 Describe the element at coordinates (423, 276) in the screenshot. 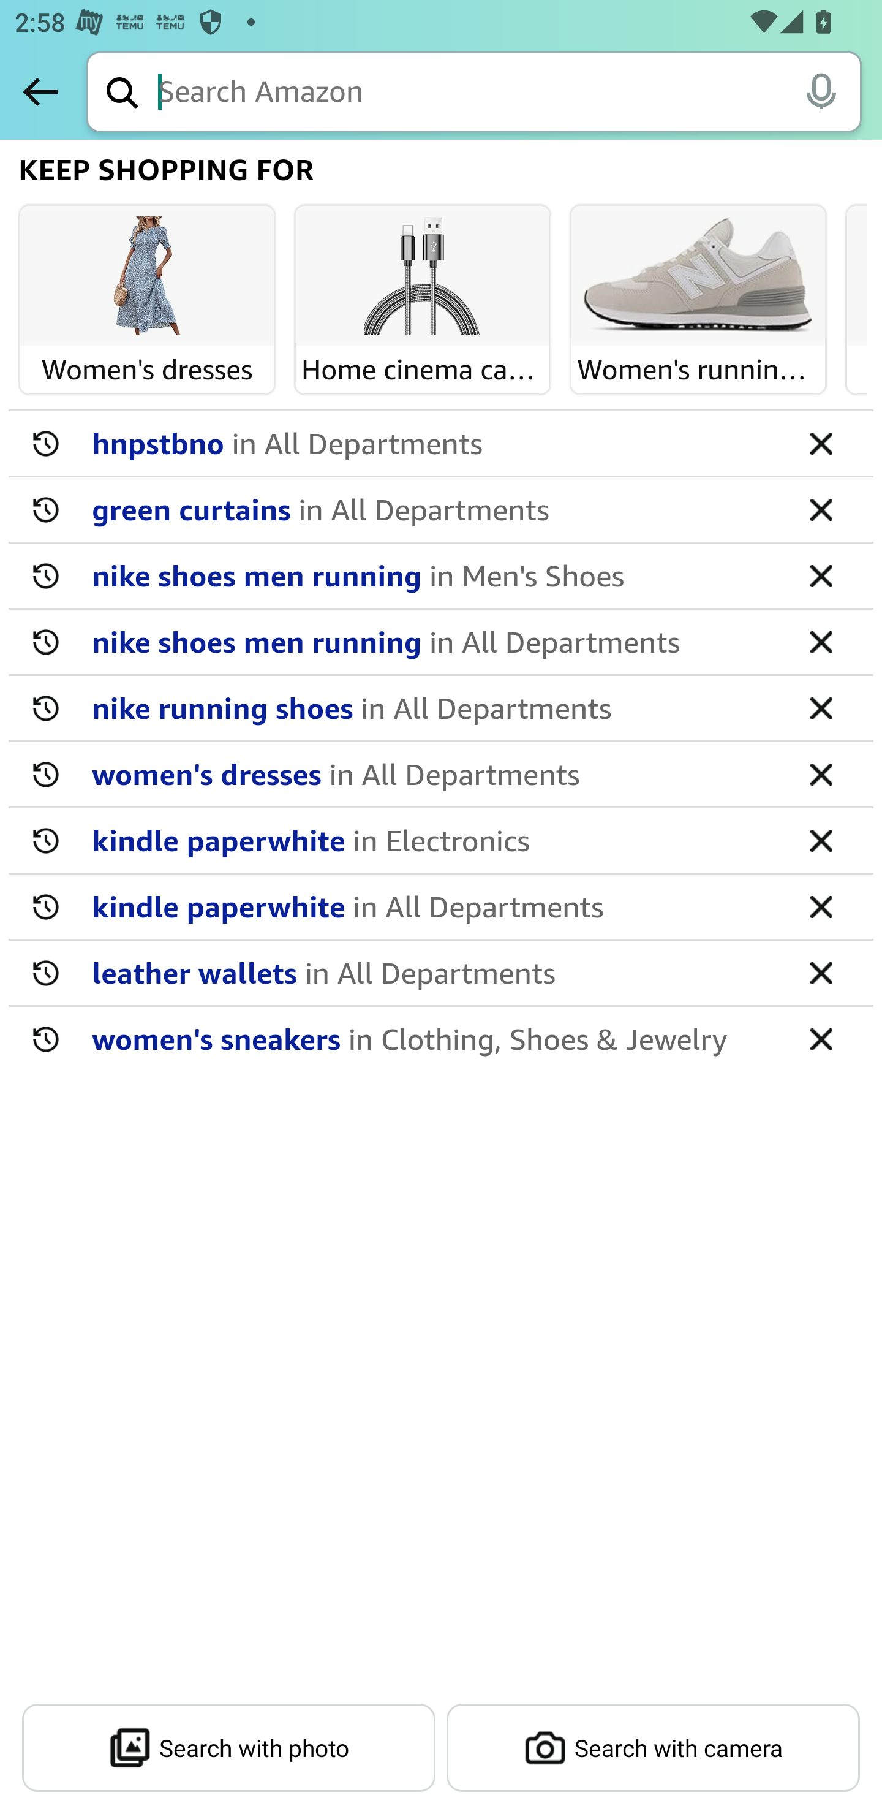

I see `Home cinema cables` at that location.